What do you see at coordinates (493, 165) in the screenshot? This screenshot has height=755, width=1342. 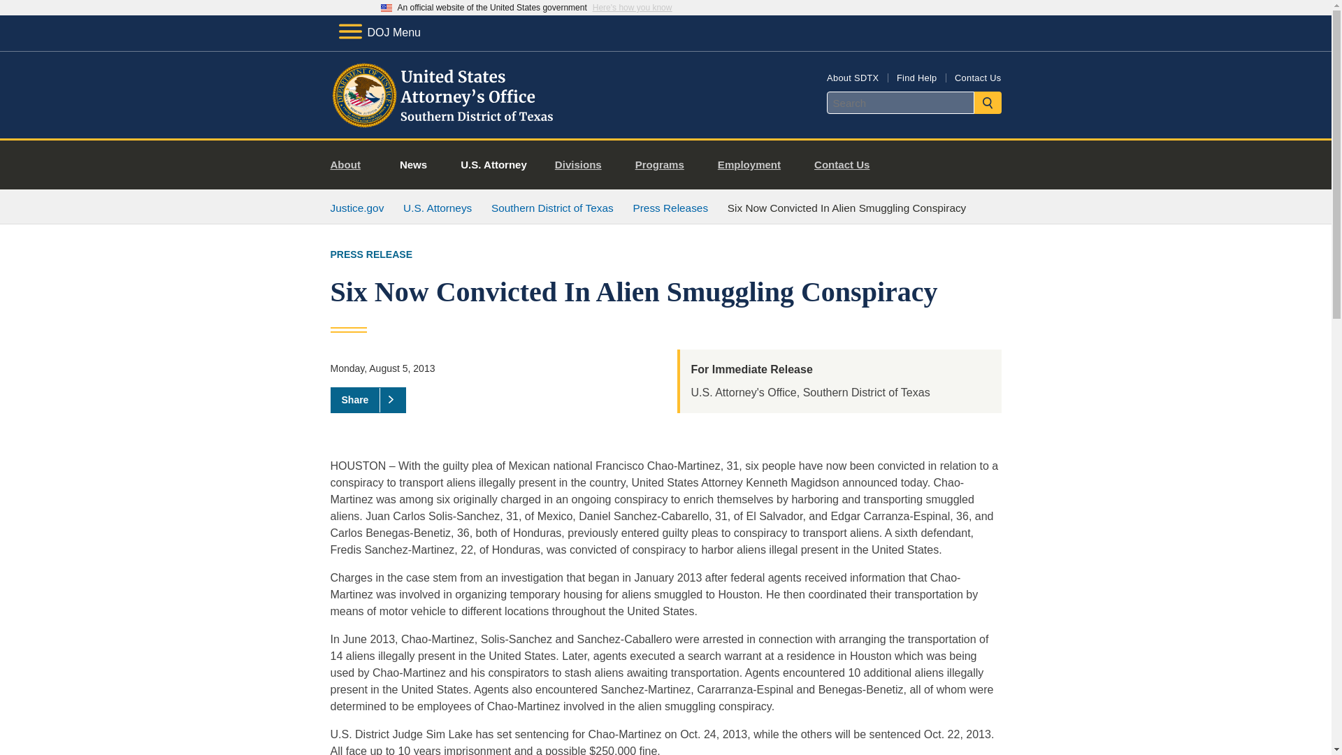 I see `U.S. Attorney` at bounding box center [493, 165].